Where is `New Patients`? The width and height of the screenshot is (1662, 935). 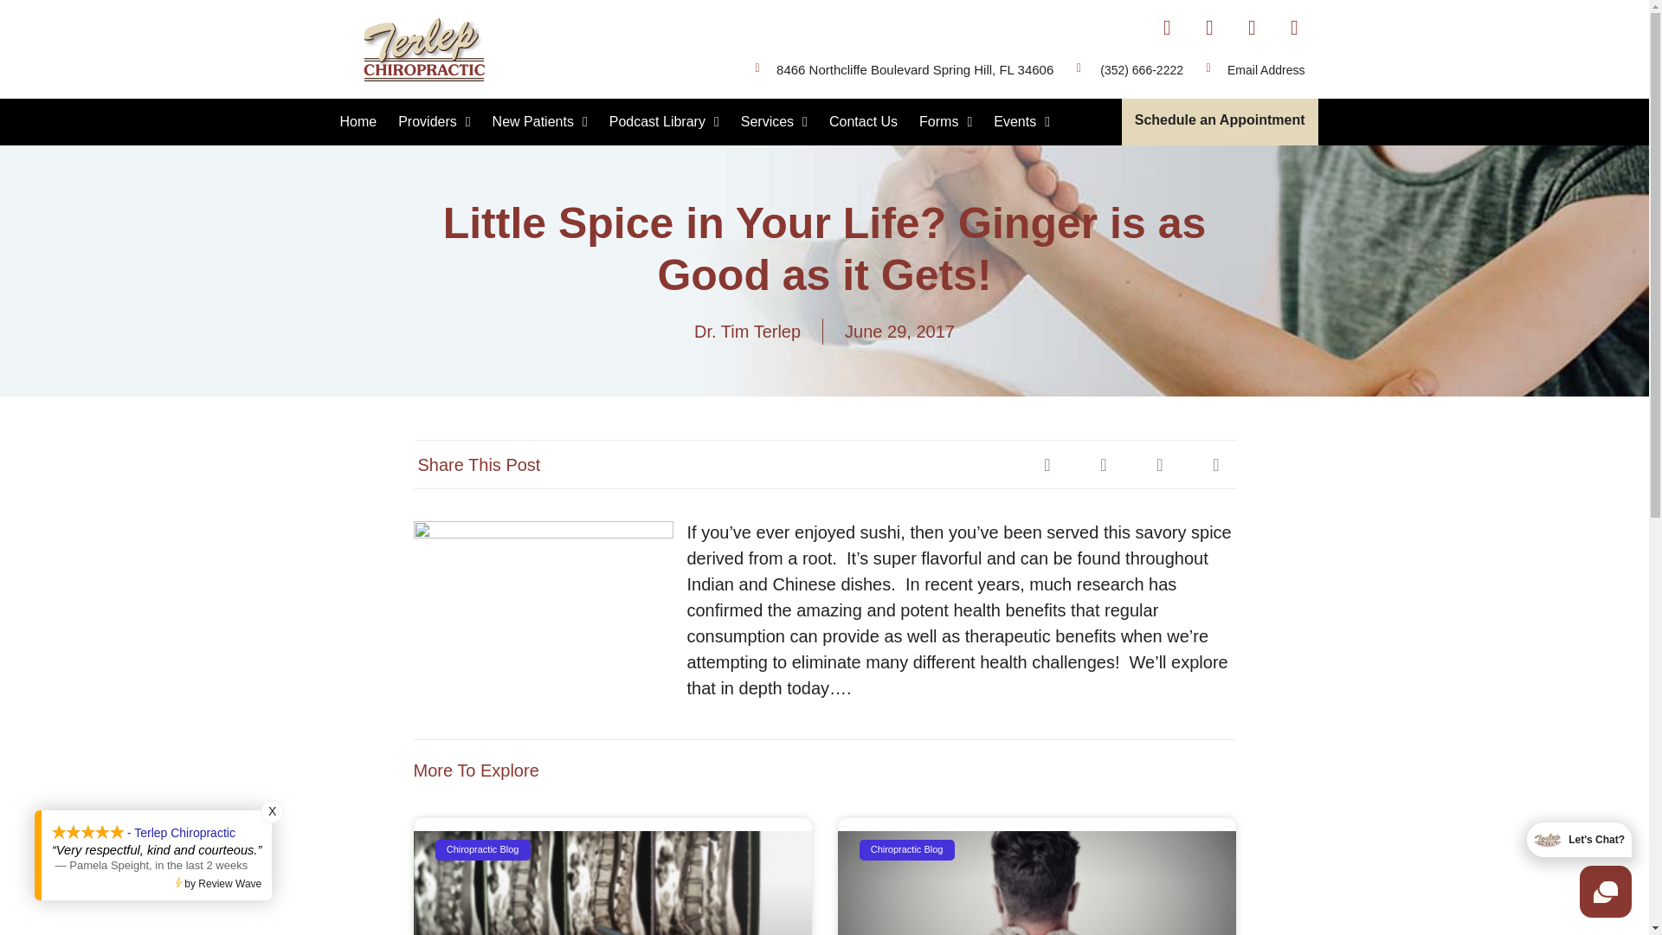
New Patients is located at coordinates (540, 121).